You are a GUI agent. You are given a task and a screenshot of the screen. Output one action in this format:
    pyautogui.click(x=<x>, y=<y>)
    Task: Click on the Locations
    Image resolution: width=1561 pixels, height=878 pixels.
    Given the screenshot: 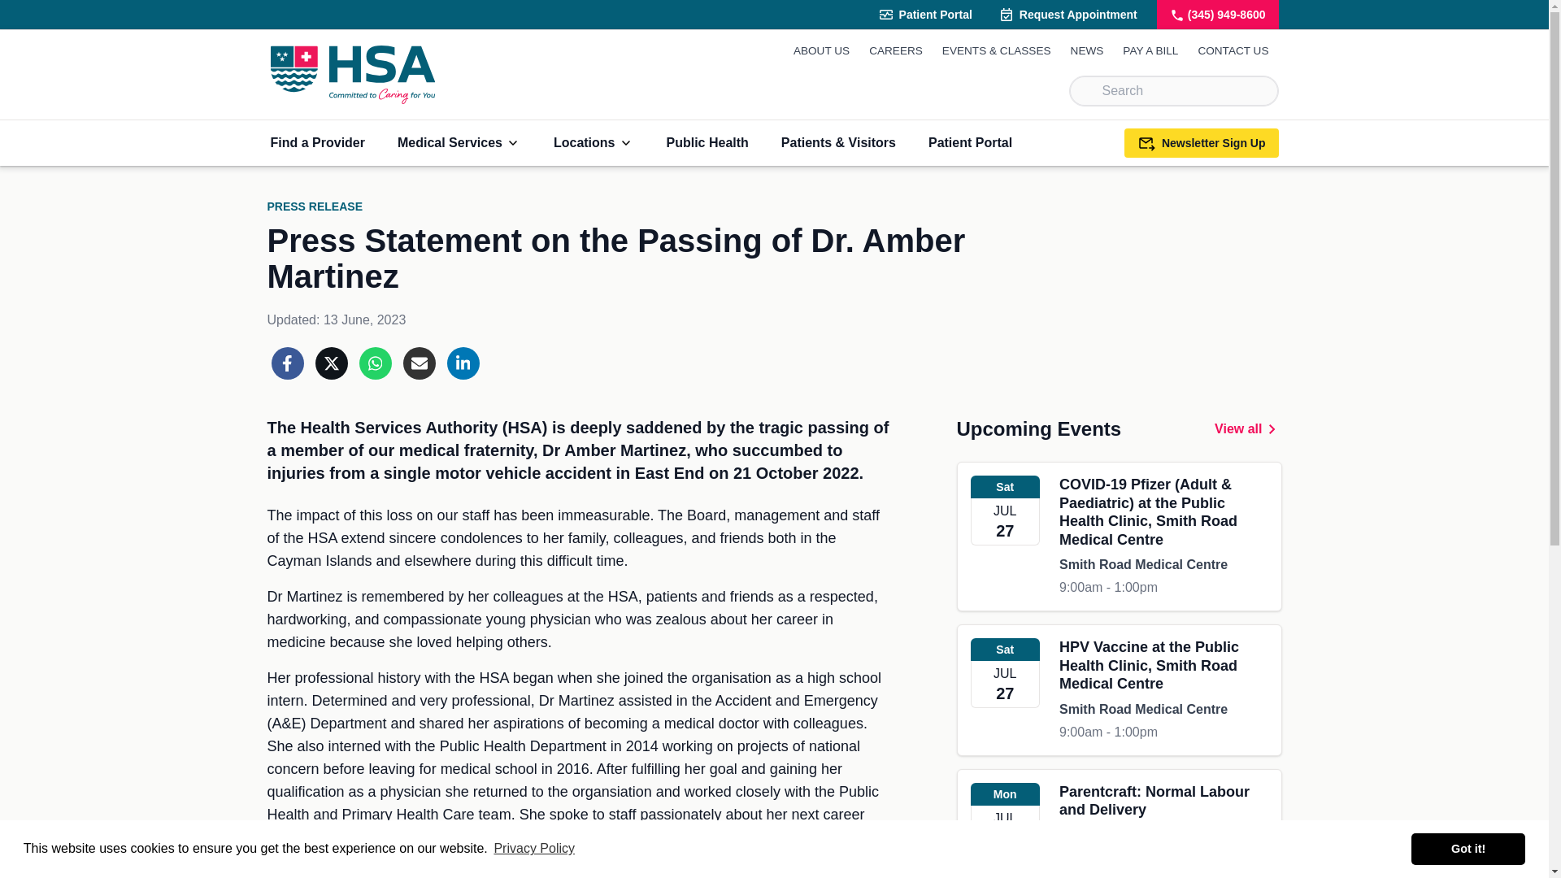 What is the action you would take?
    pyautogui.click(x=594, y=143)
    